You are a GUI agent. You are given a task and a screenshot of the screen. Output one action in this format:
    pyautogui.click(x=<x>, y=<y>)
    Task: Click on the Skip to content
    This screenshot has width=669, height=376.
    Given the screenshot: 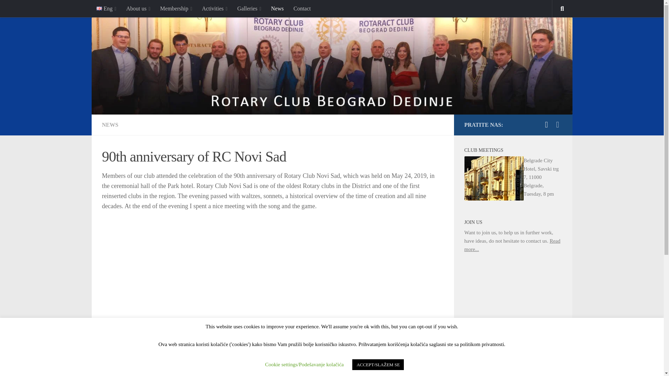 What is the action you would take?
    pyautogui.click(x=27, y=9)
    